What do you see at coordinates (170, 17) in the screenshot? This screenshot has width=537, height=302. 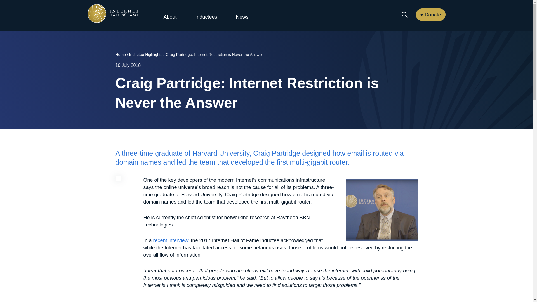 I see `About` at bounding box center [170, 17].